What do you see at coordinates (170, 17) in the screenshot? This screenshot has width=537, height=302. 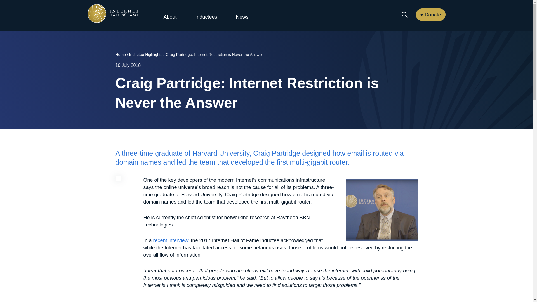 I see `About` at bounding box center [170, 17].